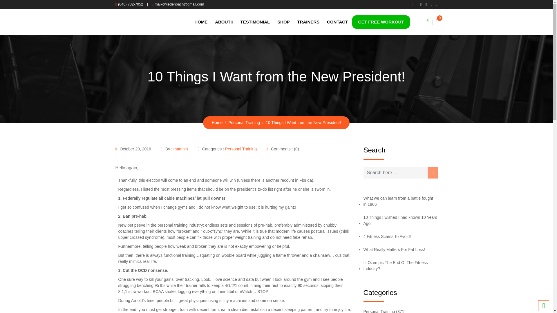 This screenshot has height=313, width=557. What do you see at coordinates (241, 149) in the screenshot?
I see `Personal Training` at bounding box center [241, 149].